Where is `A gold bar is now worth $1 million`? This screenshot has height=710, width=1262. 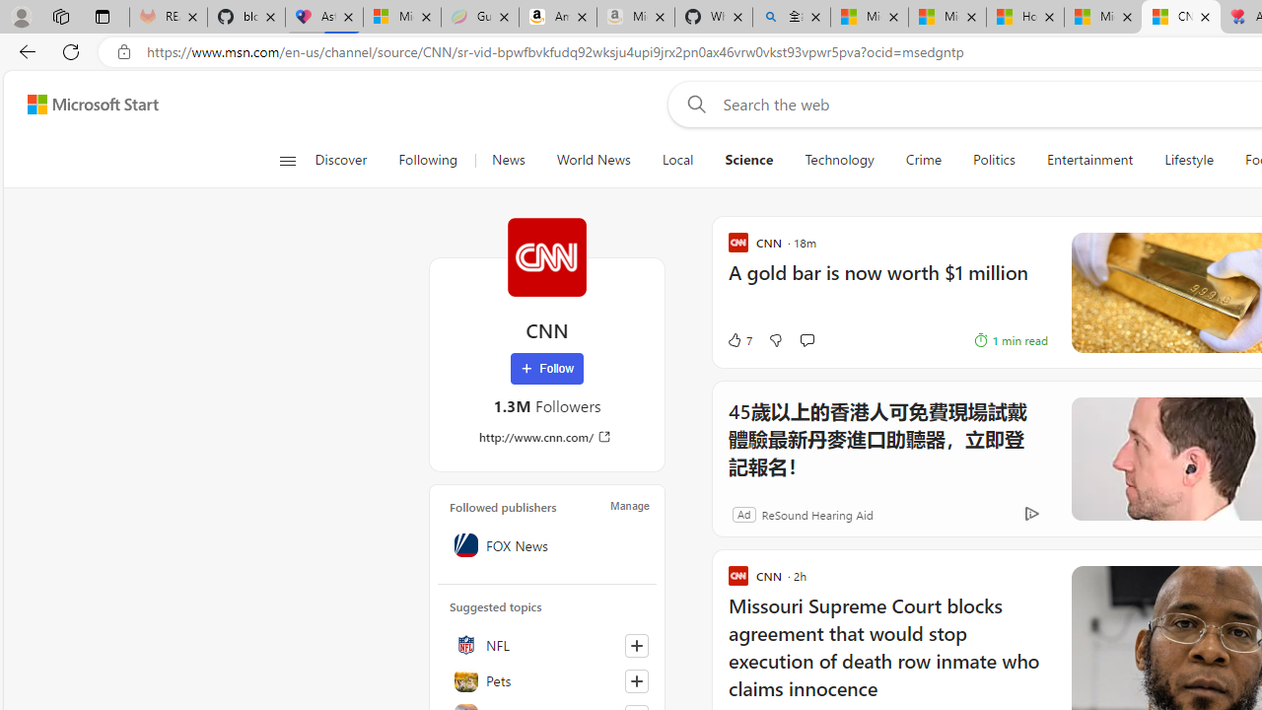 A gold bar is now worth $1 million is located at coordinates (887, 282).